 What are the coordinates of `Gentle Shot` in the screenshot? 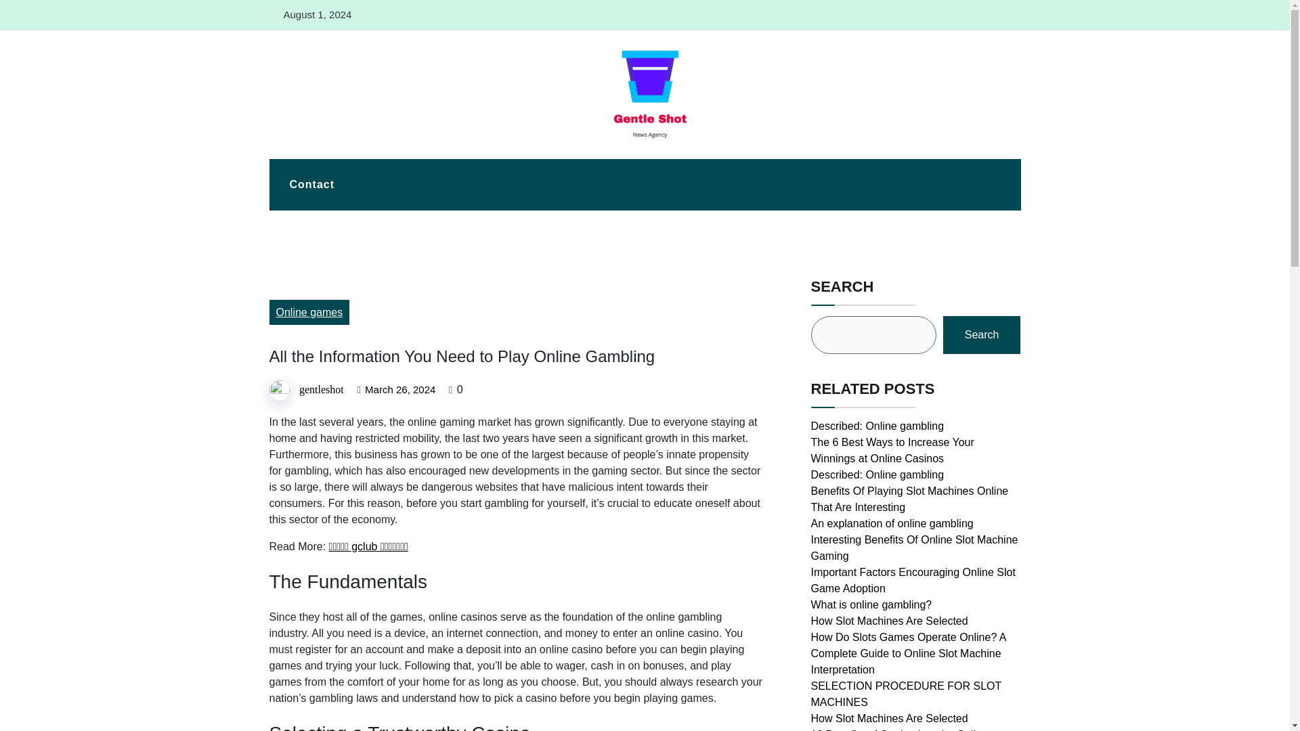 It's located at (309, 152).